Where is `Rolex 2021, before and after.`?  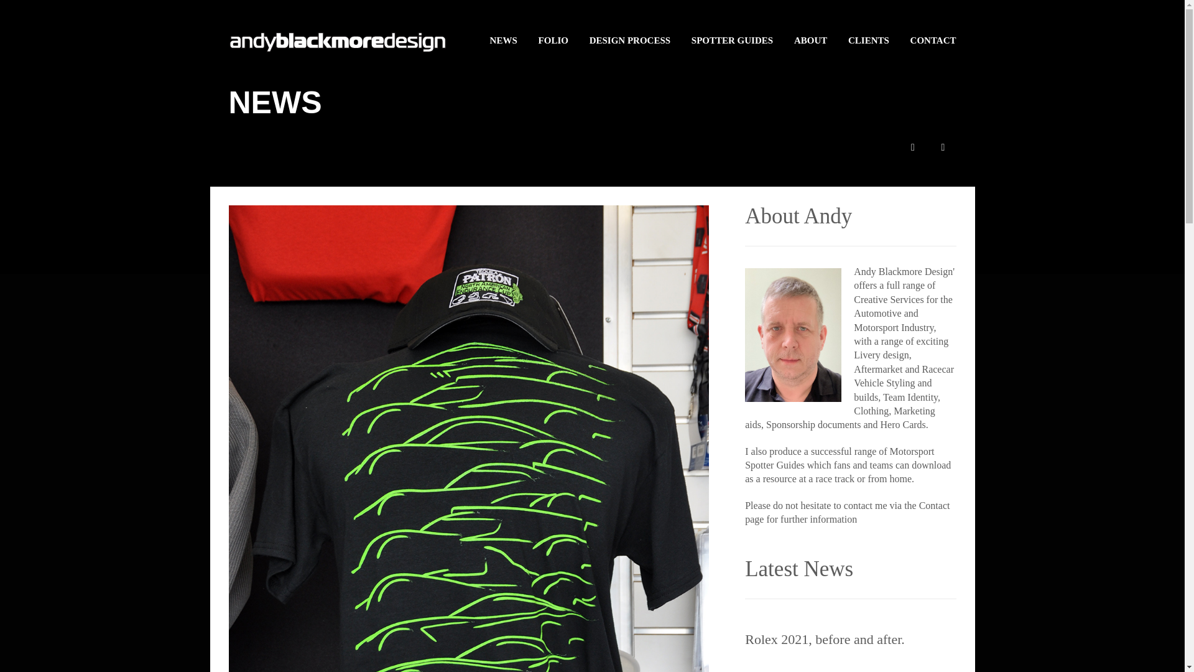
Rolex 2021, before and after. is located at coordinates (825, 640).